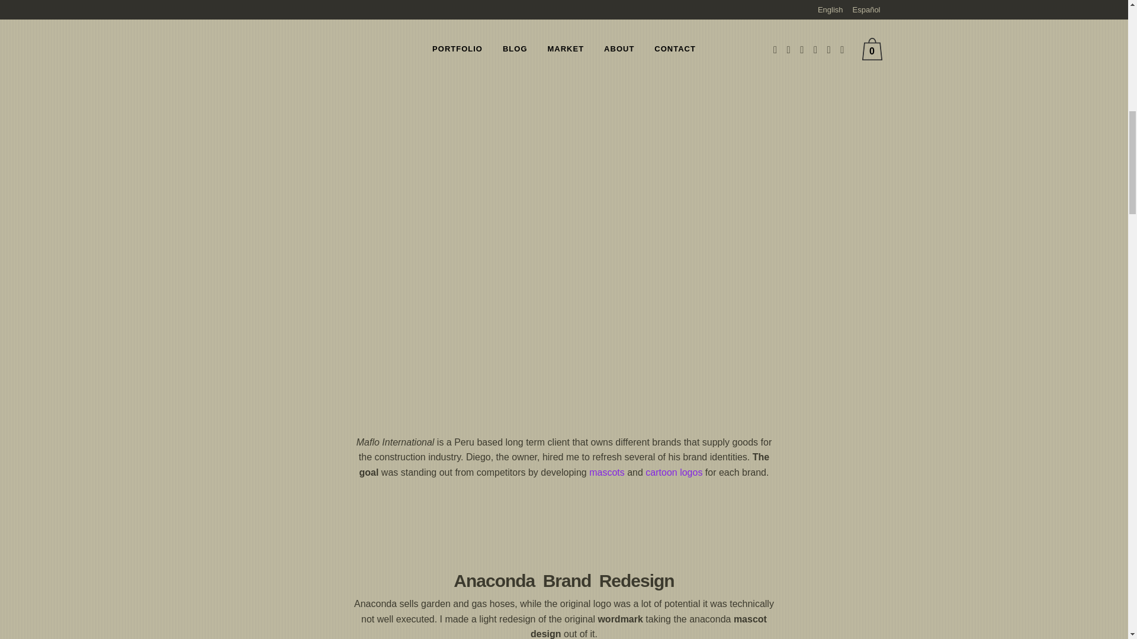  Describe the element at coordinates (606, 472) in the screenshot. I see `mascots` at that location.